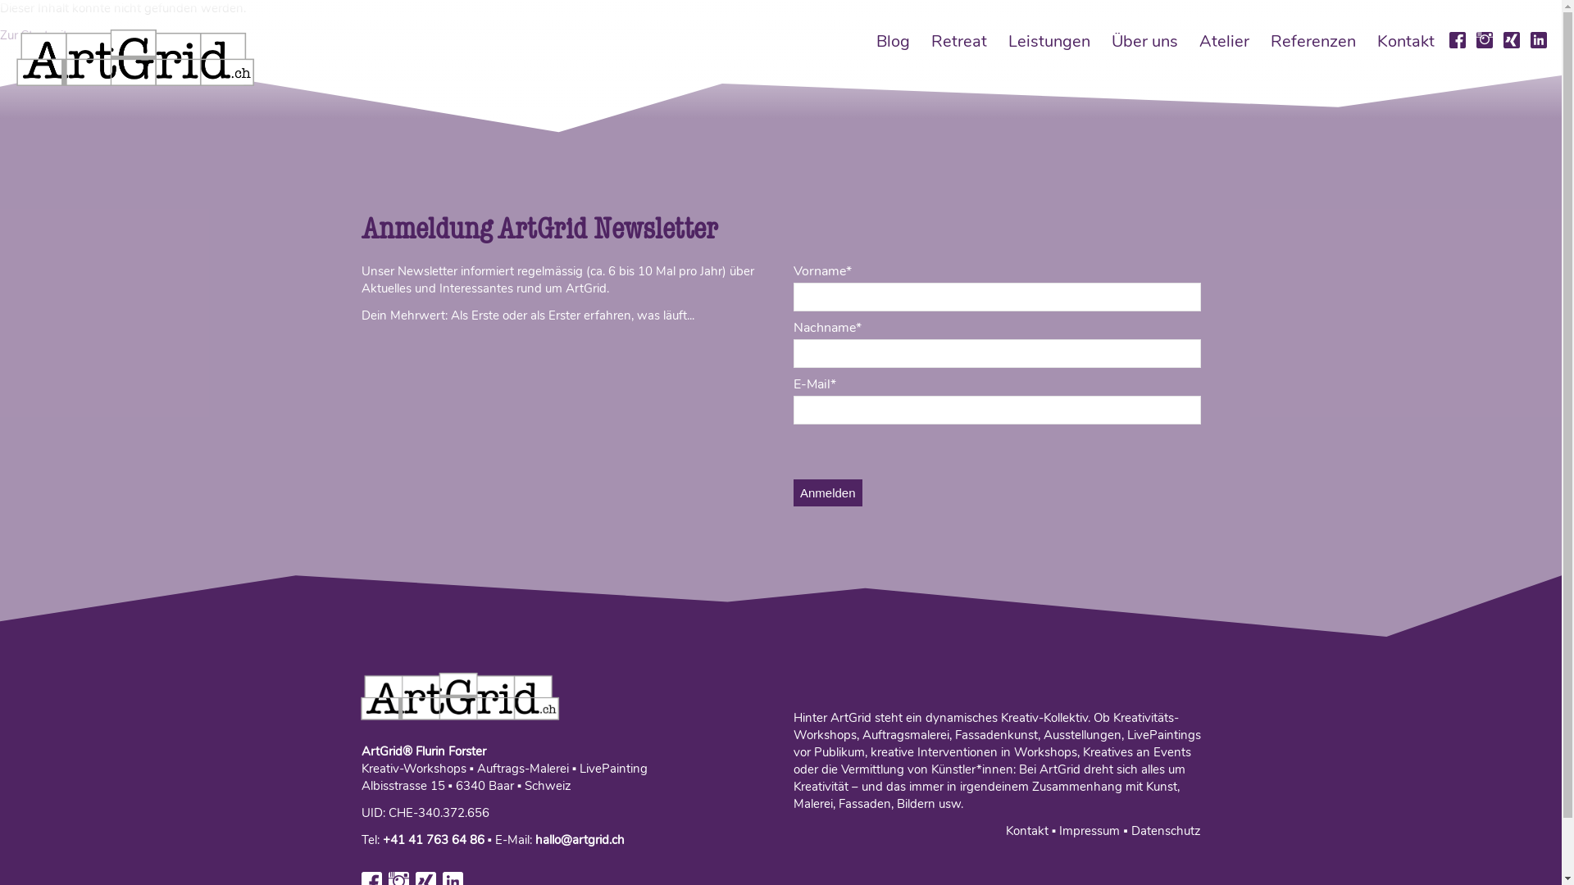  Describe the element at coordinates (580, 840) in the screenshot. I see `hallo@artgrid.ch` at that location.